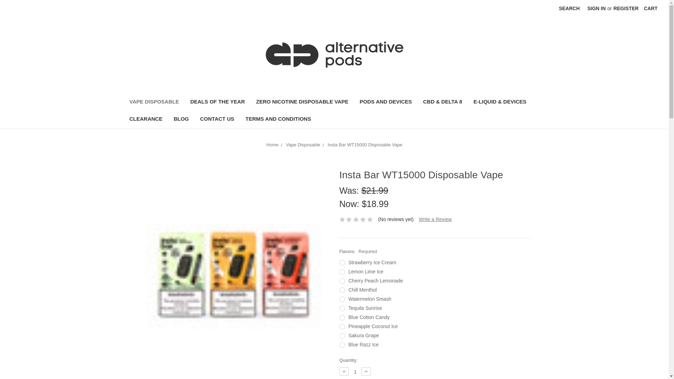 This screenshot has height=379, width=674. Describe the element at coordinates (386, 102) in the screenshot. I see `PODS AND DEVICES` at that location.